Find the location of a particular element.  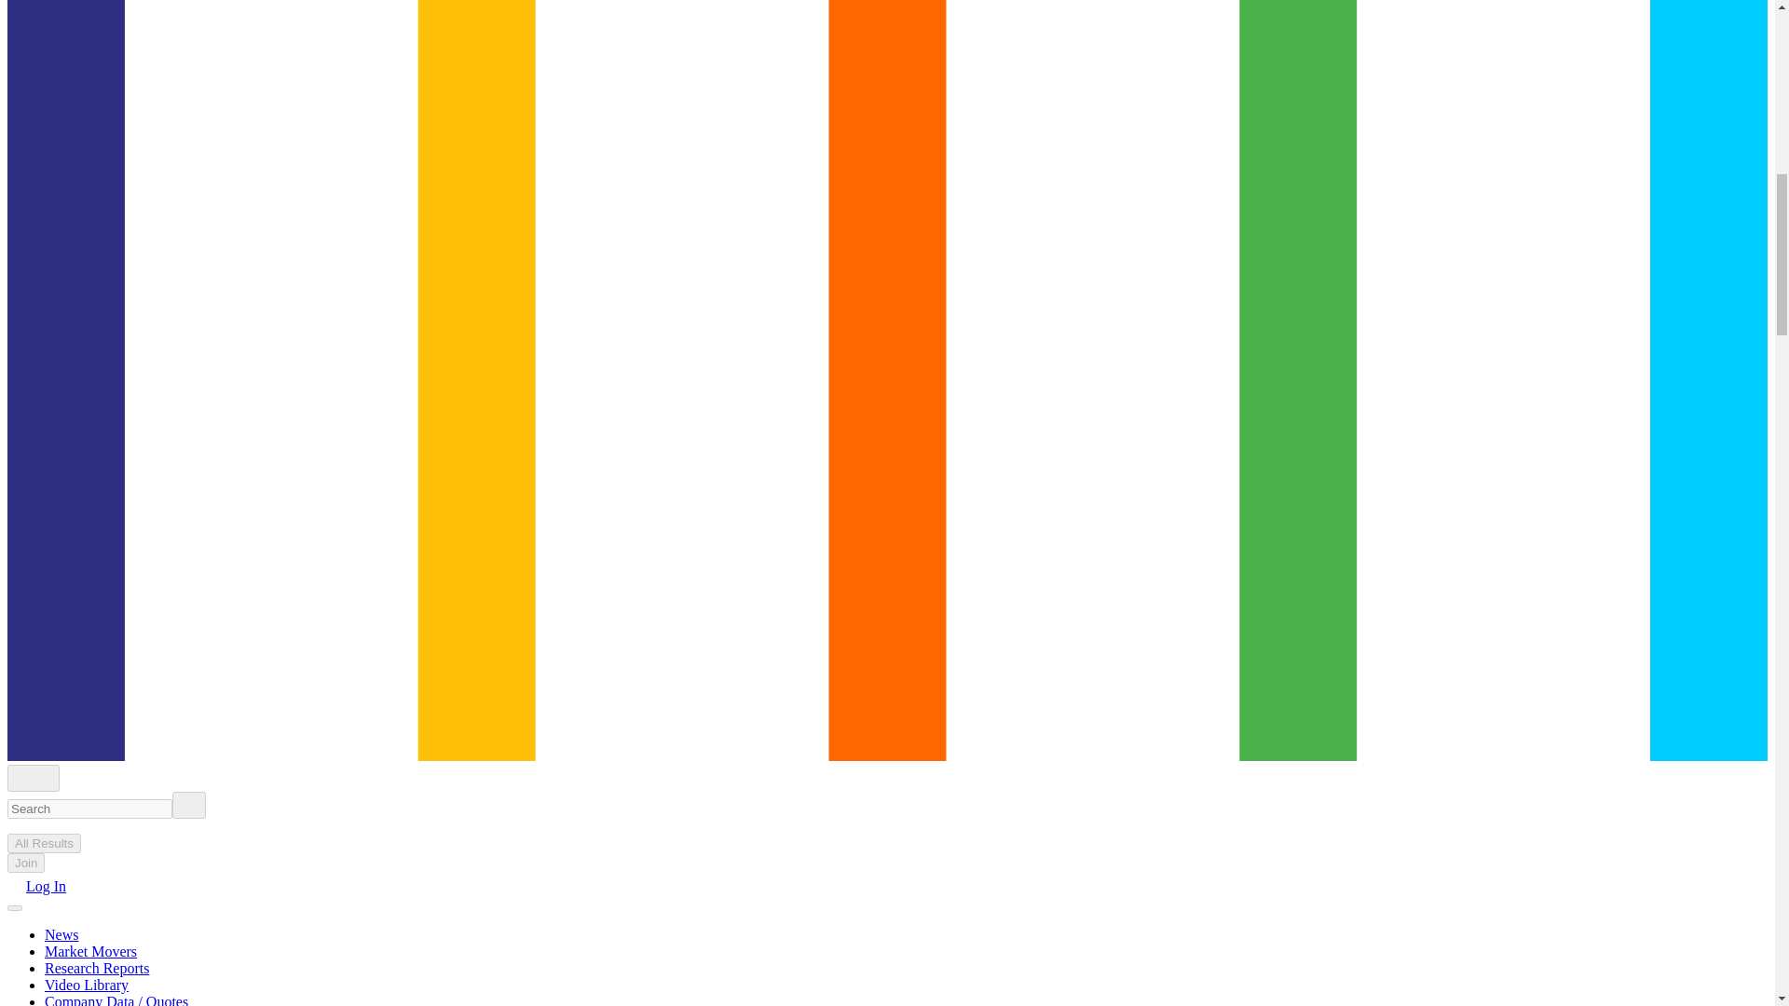

Video Library is located at coordinates (87, 984).